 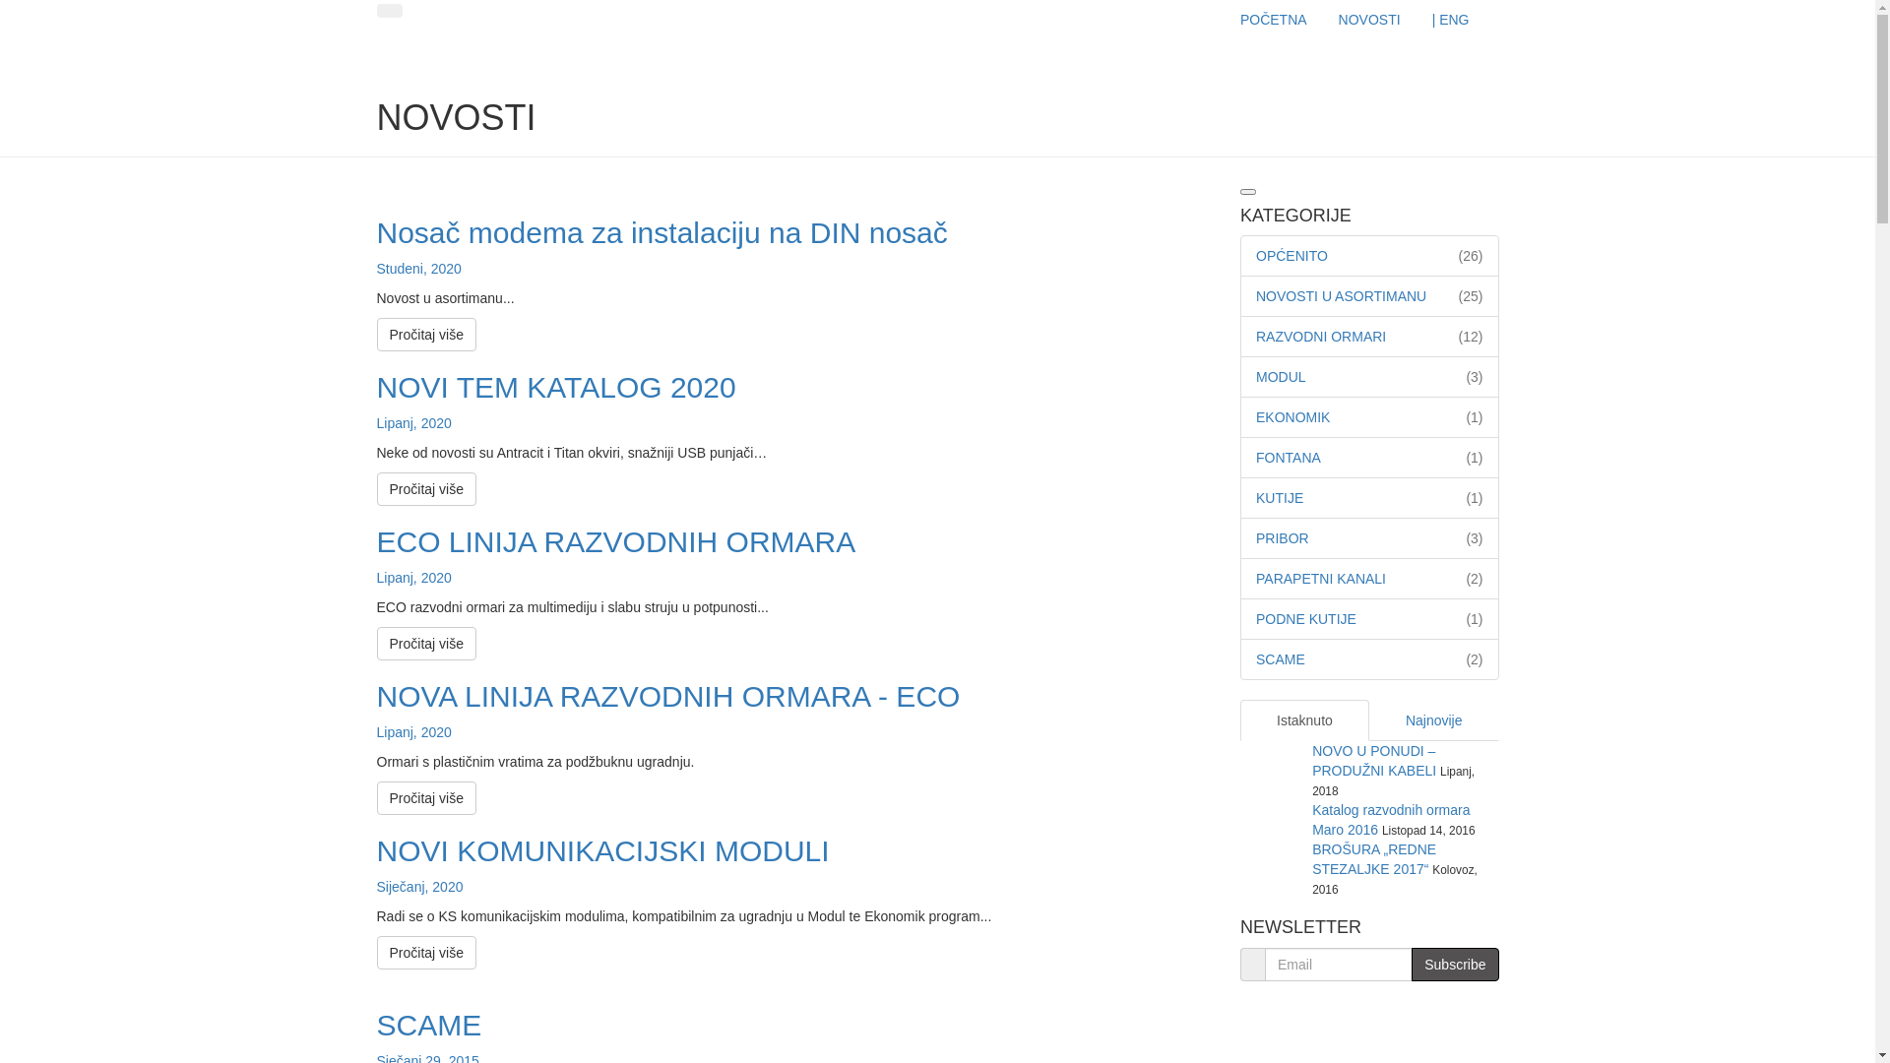 What do you see at coordinates (1281, 659) in the screenshot?
I see `(2)
SCAME` at bounding box center [1281, 659].